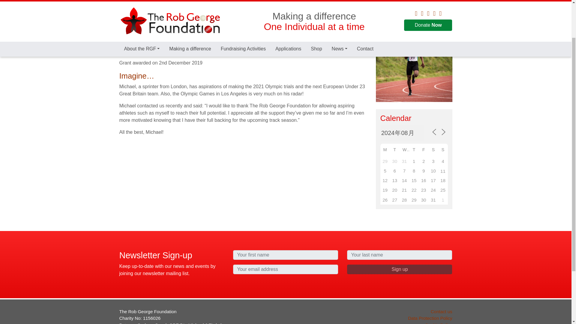  I want to click on Applications, so click(288, 4).